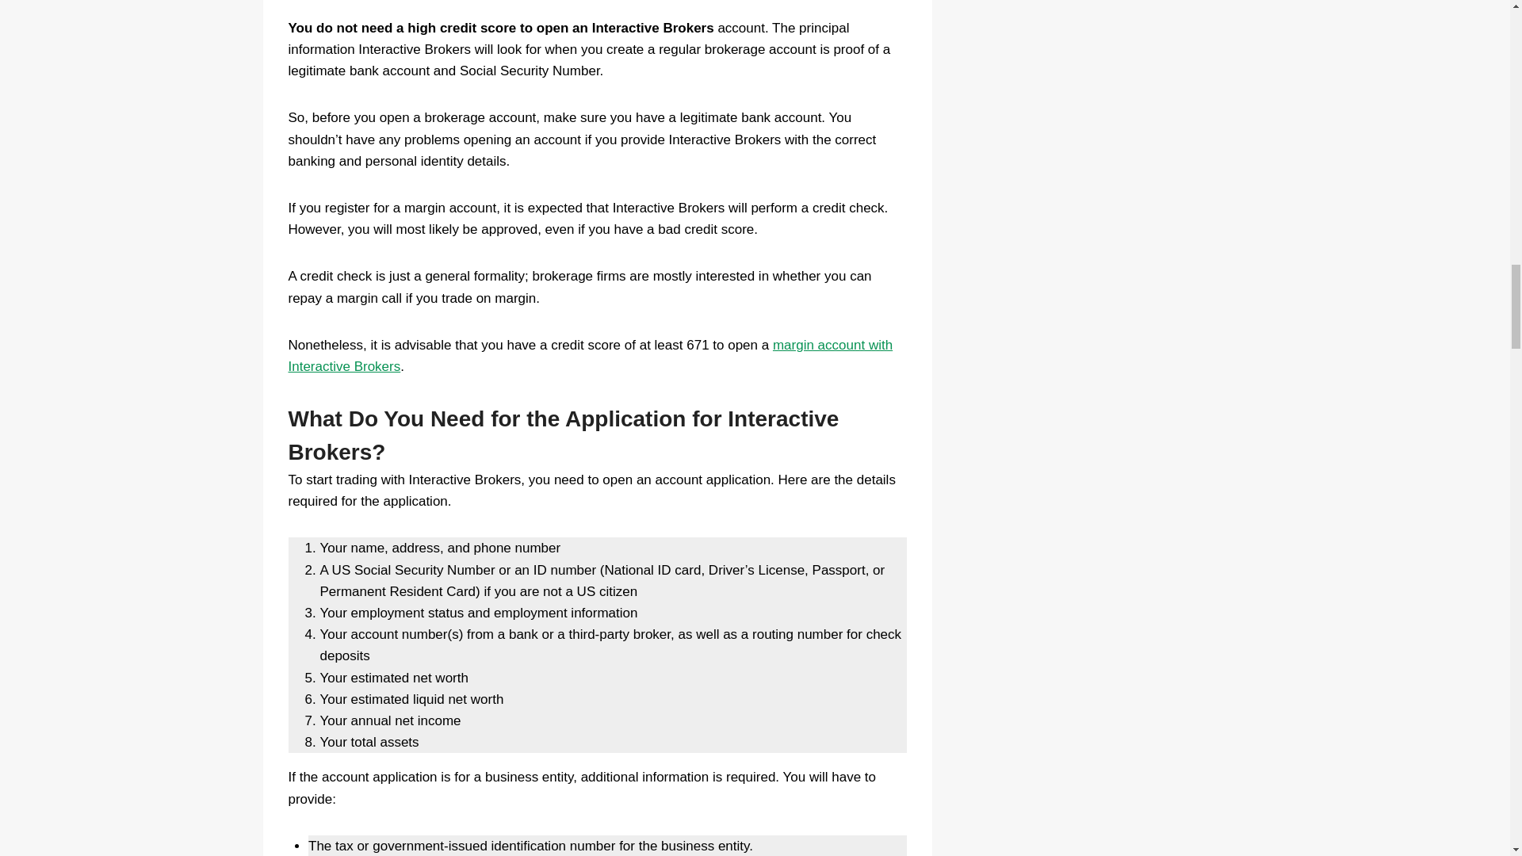 This screenshot has height=856, width=1522. I want to click on margin account with Interactive Brokers, so click(591, 355).